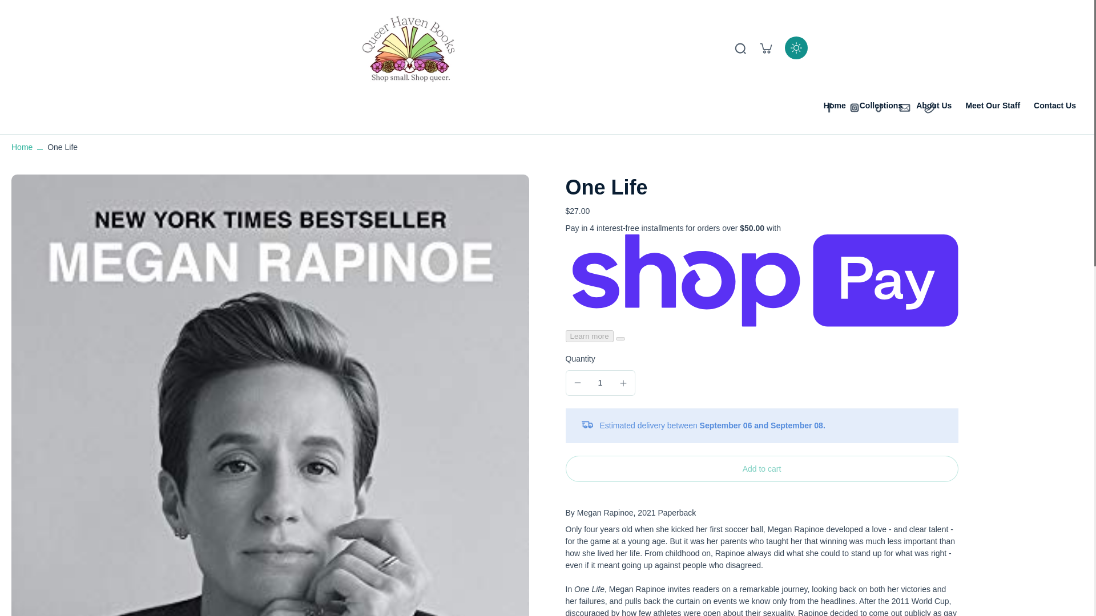  What do you see at coordinates (26, 182) in the screenshot?
I see `Skip to product information` at bounding box center [26, 182].